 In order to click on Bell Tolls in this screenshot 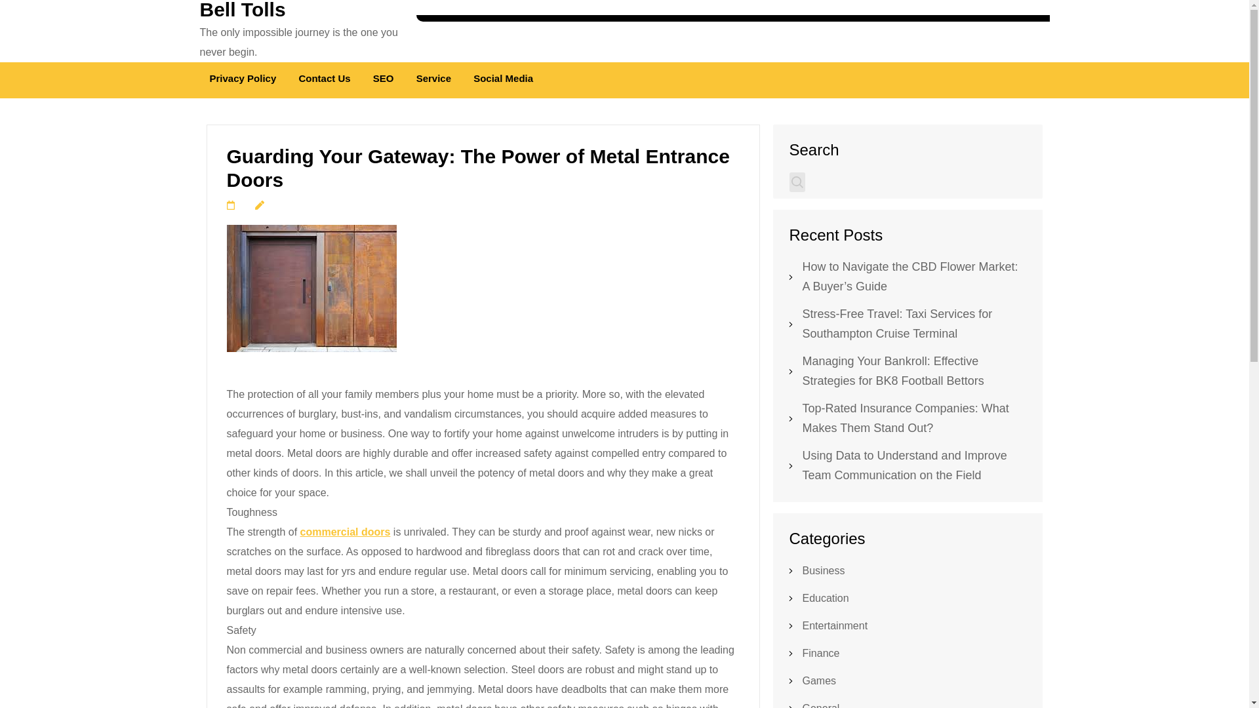, I will do `click(242, 10)`.